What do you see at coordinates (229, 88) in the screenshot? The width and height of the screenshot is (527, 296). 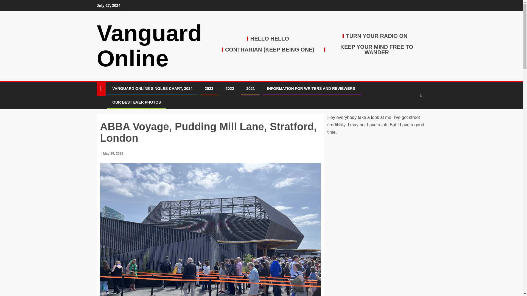 I see `2022` at bounding box center [229, 88].